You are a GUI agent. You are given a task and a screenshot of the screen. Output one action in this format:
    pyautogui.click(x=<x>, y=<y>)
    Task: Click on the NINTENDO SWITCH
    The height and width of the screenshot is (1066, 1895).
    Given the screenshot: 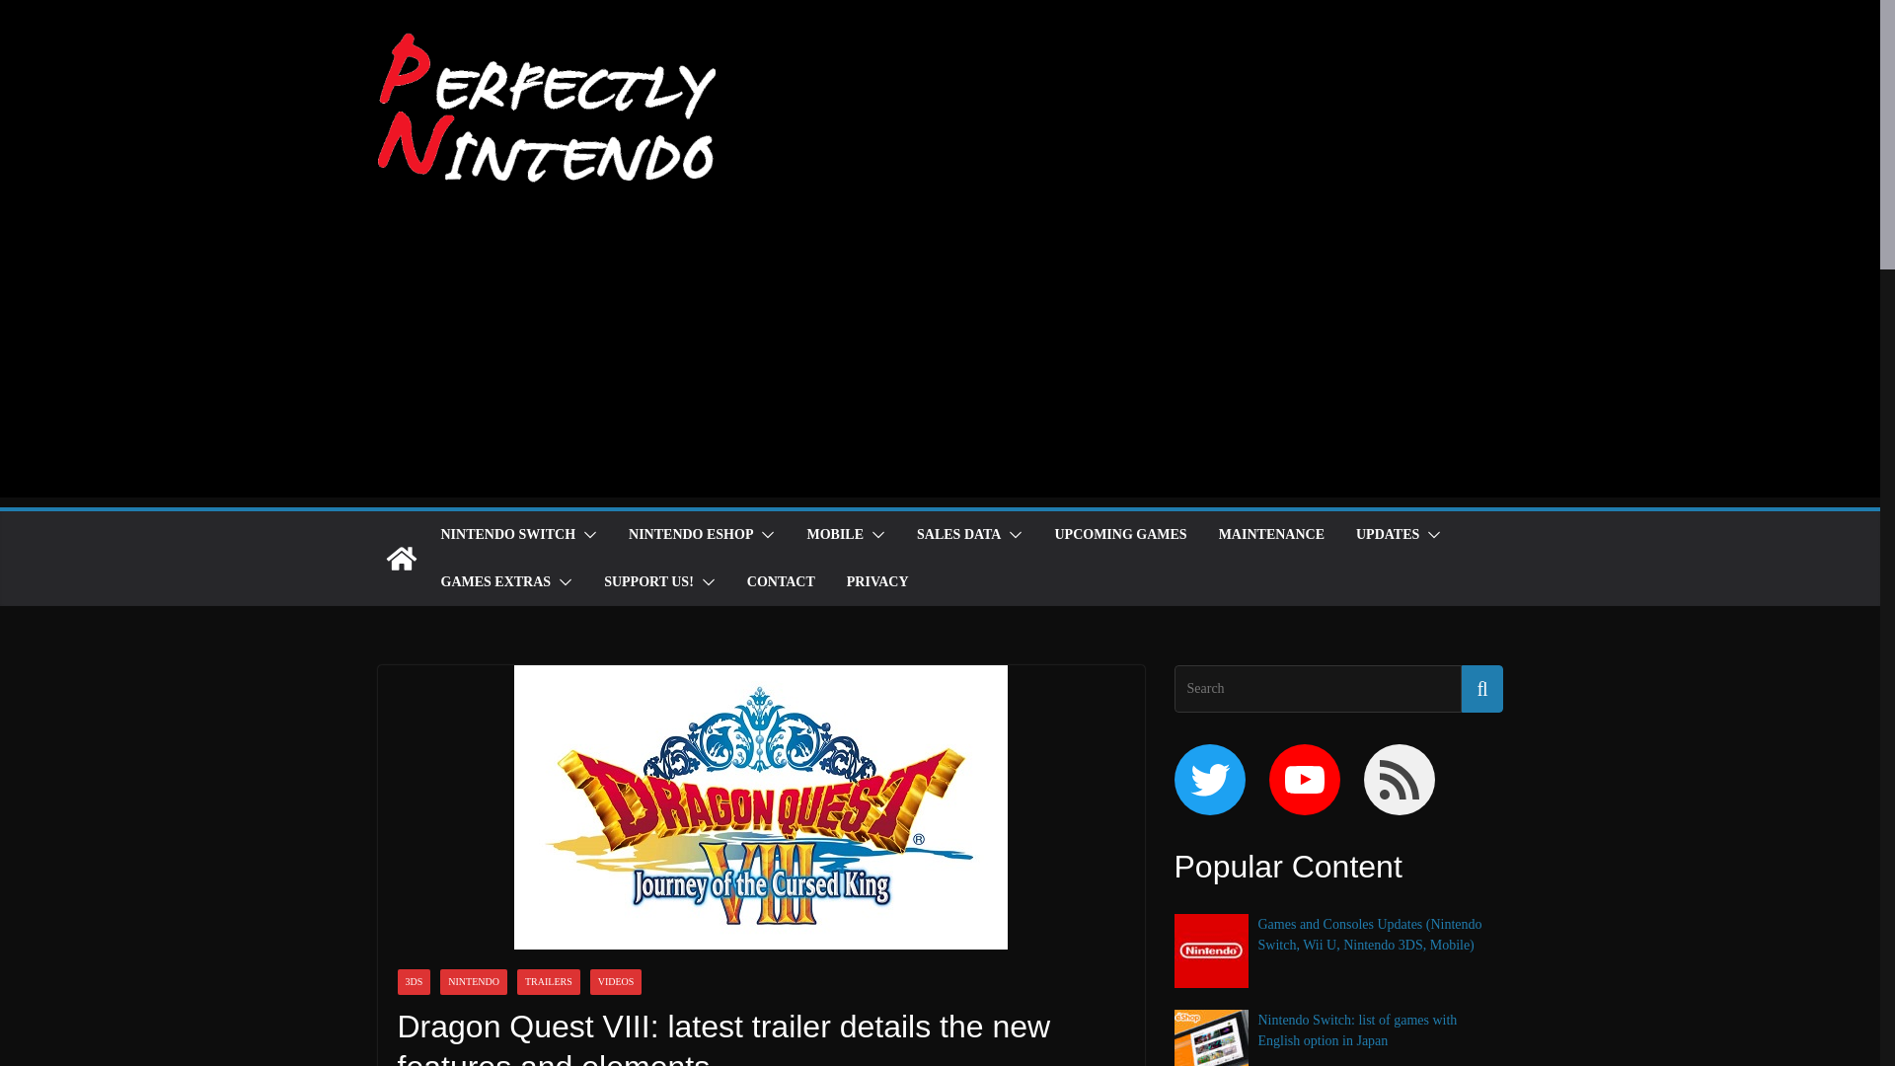 What is the action you would take?
    pyautogui.click(x=507, y=535)
    